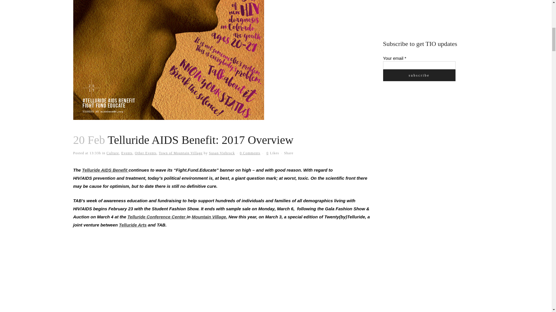 Image resolution: width=556 pixels, height=312 pixels. I want to click on Subscribe, so click(419, 75).